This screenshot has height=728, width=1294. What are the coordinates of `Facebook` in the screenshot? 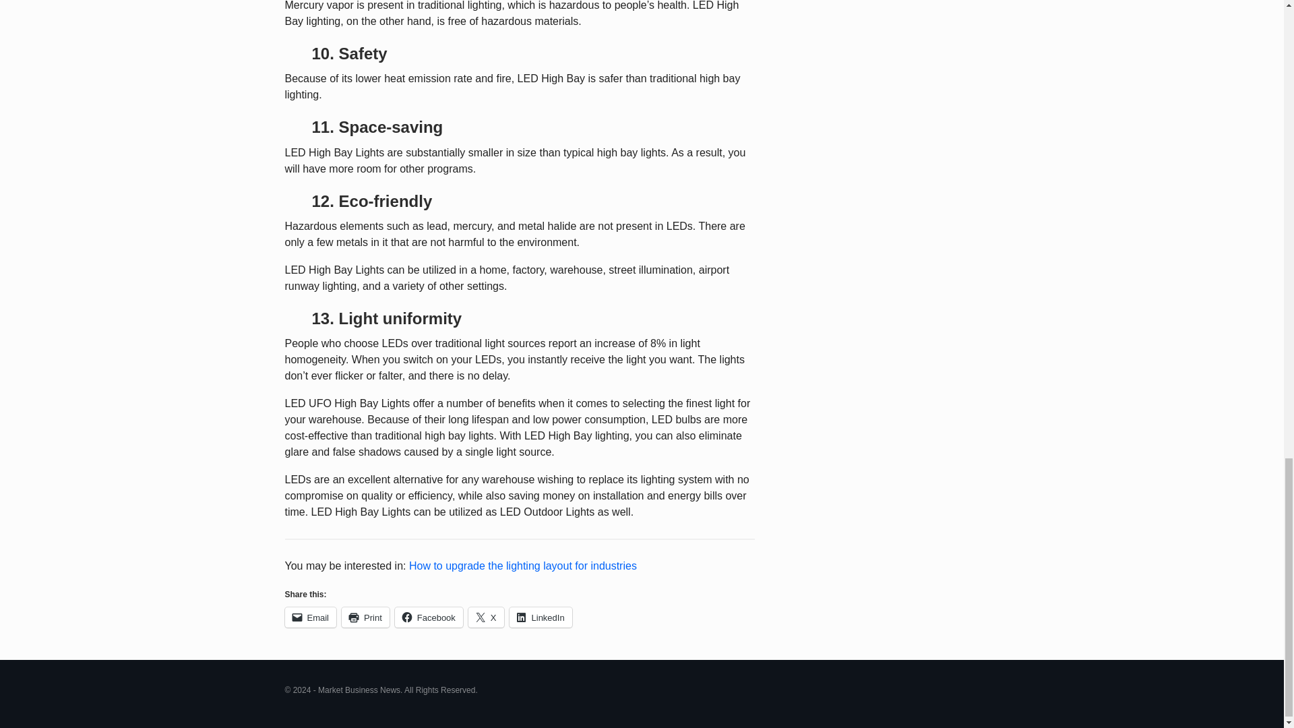 It's located at (429, 617).